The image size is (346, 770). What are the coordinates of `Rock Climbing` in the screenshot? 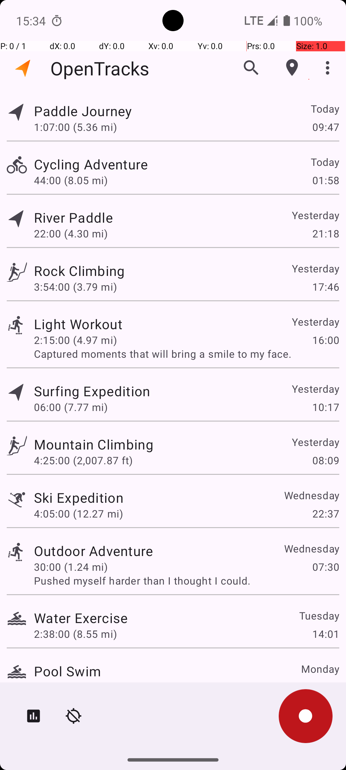 It's located at (79, 271).